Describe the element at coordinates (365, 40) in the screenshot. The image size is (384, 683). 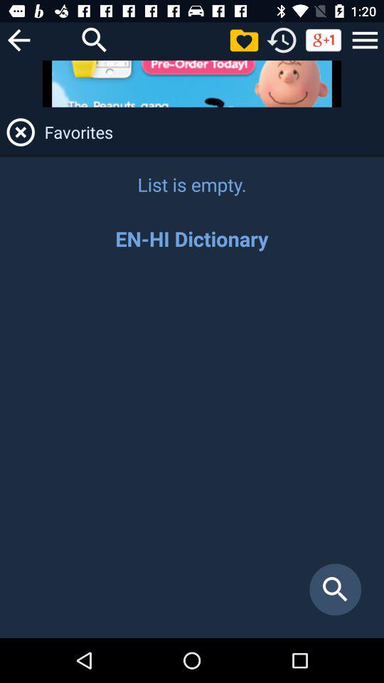
I see `view menu` at that location.